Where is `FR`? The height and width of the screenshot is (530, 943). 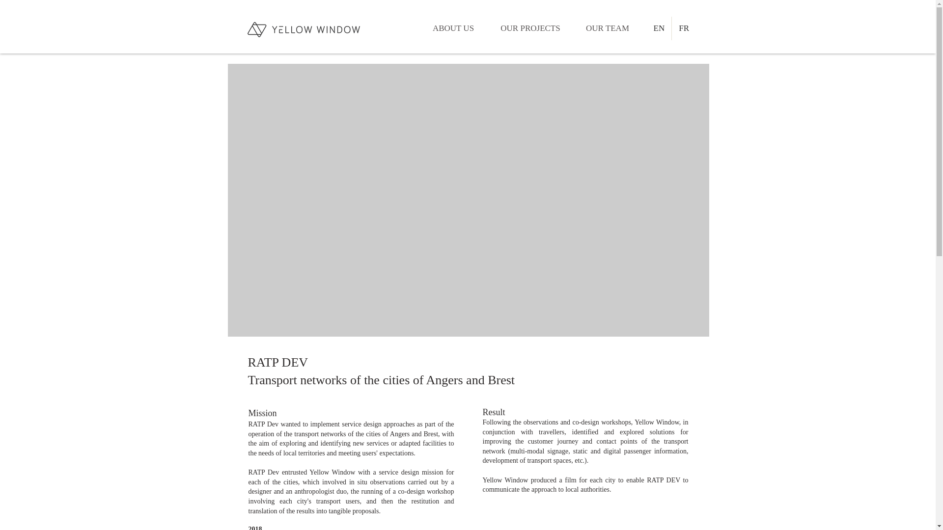 FR is located at coordinates (684, 28).